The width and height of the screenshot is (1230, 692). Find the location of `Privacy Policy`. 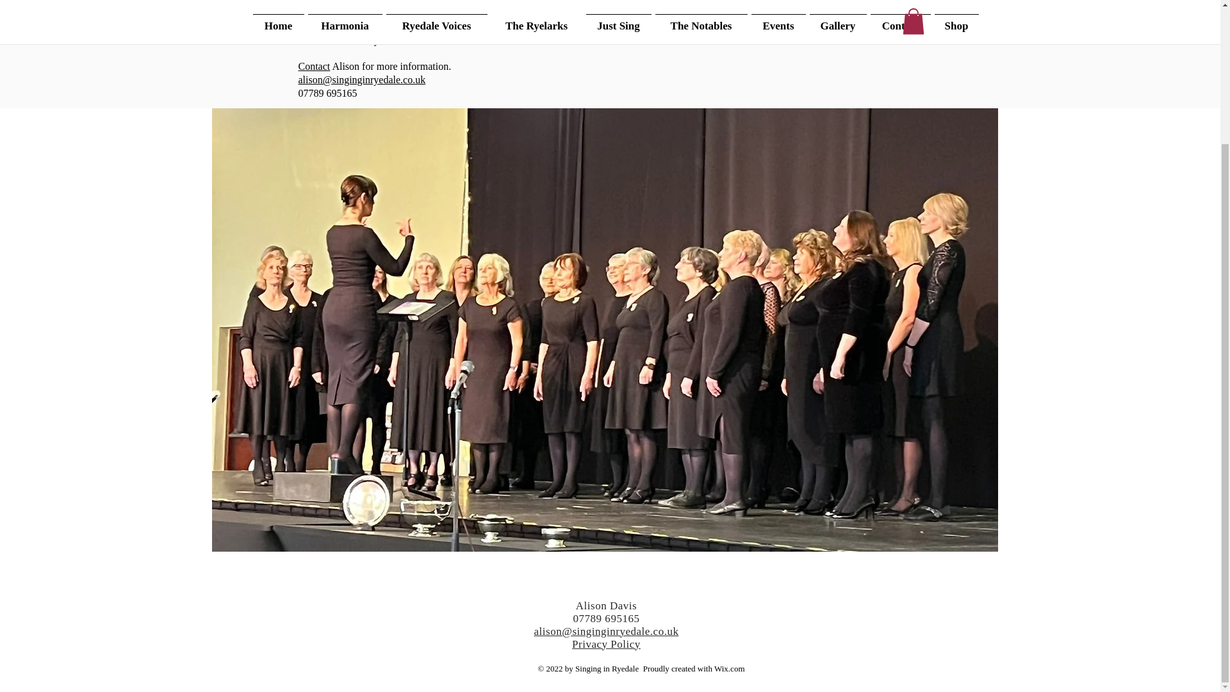

Privacy Policy is located at coordinates (606, 644).